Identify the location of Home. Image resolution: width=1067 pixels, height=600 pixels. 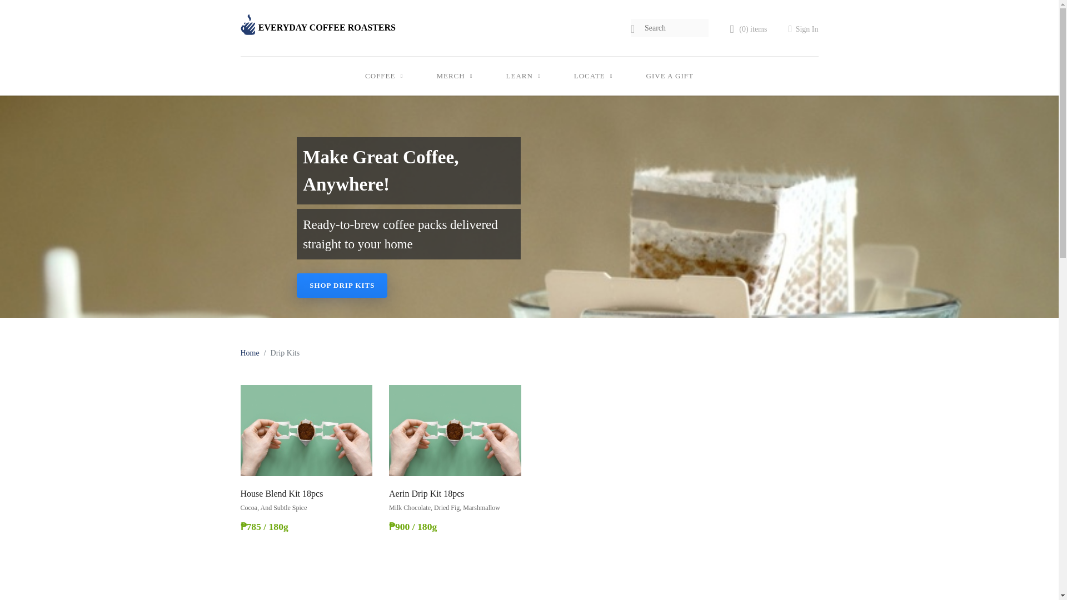
(250, 352).